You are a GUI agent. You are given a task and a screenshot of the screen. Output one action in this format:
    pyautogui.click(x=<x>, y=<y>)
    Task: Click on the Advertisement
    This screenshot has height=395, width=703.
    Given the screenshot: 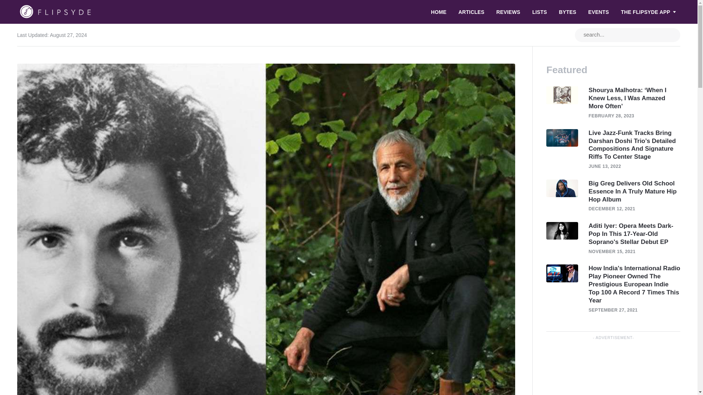 What is the action you would take?
    pyautogui.click(x=613, y=370)
    